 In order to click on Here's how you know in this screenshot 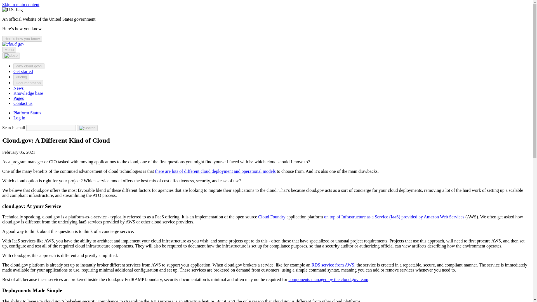, I will do `click(22, 39)`.